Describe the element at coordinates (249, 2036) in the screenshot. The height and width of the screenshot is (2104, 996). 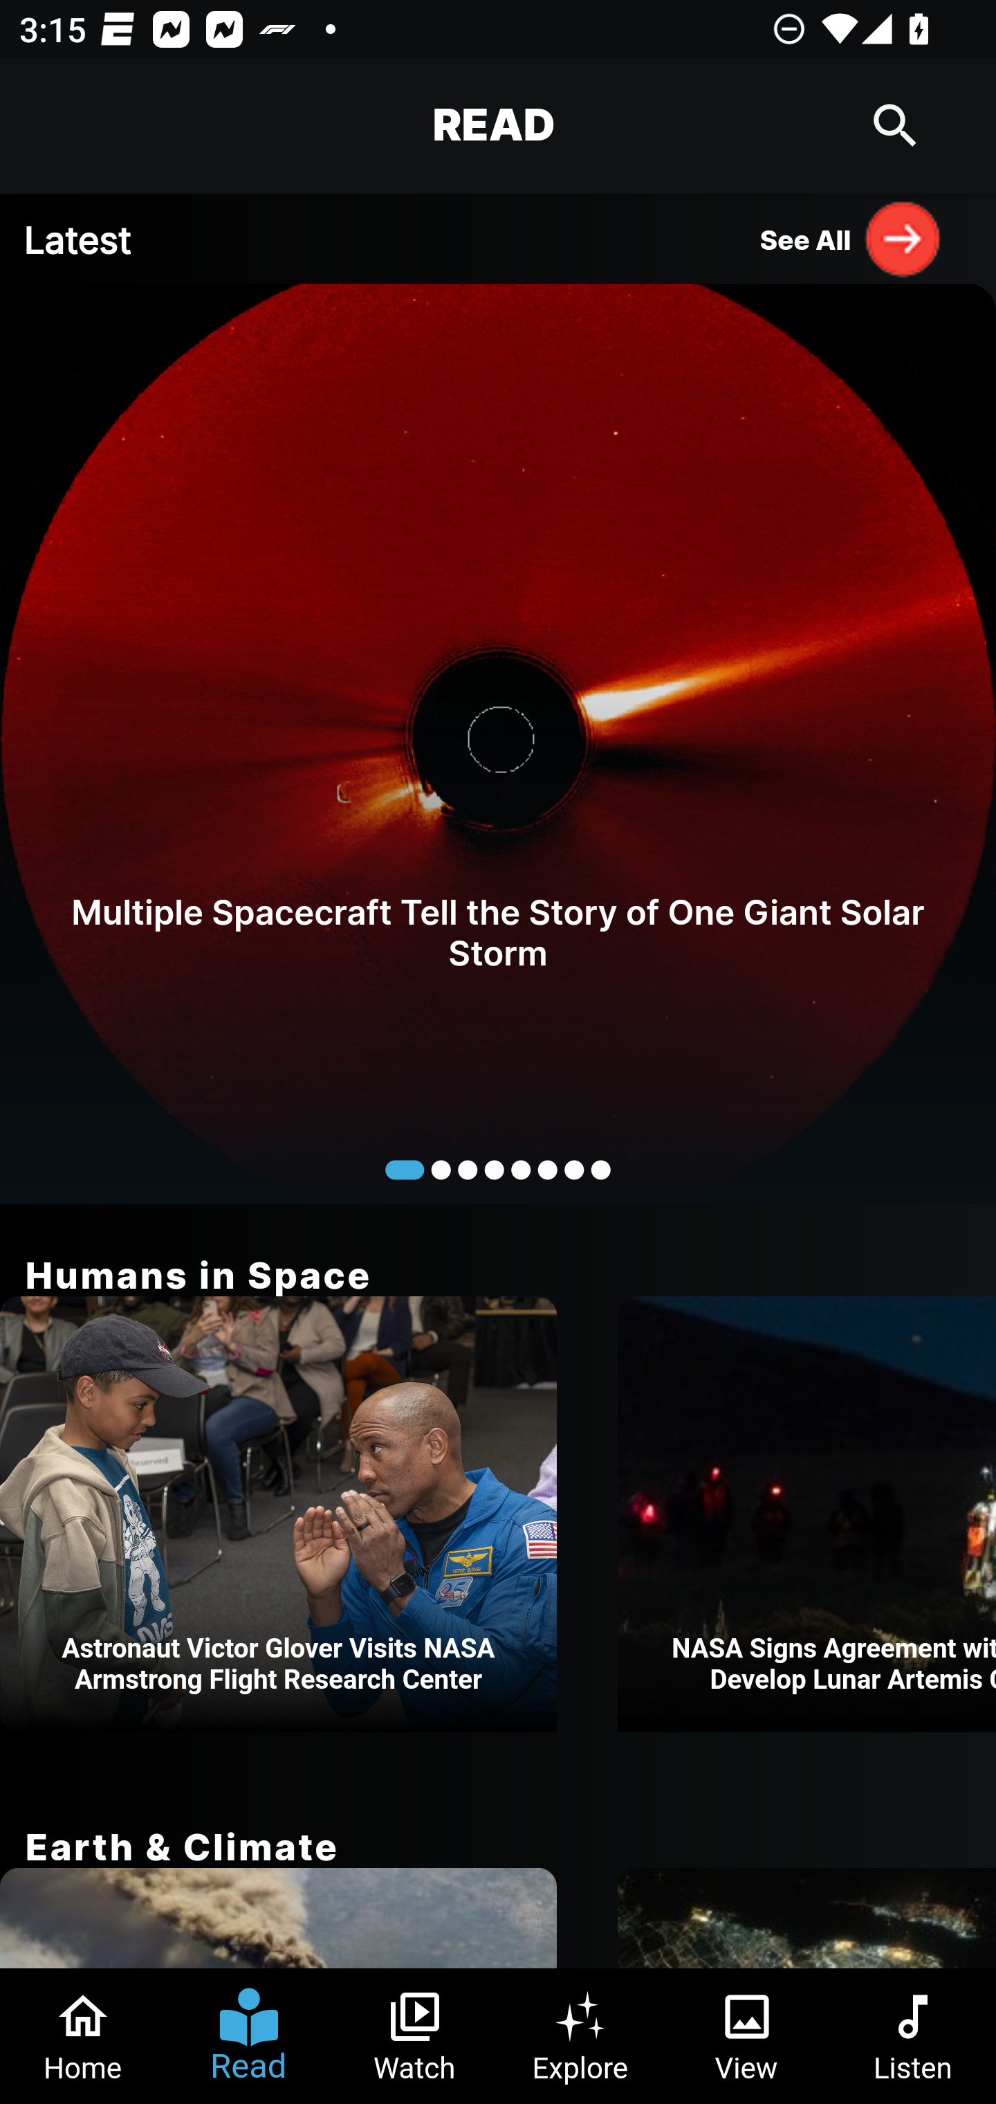
I see `Read
Tab 2 of 6` at that location.